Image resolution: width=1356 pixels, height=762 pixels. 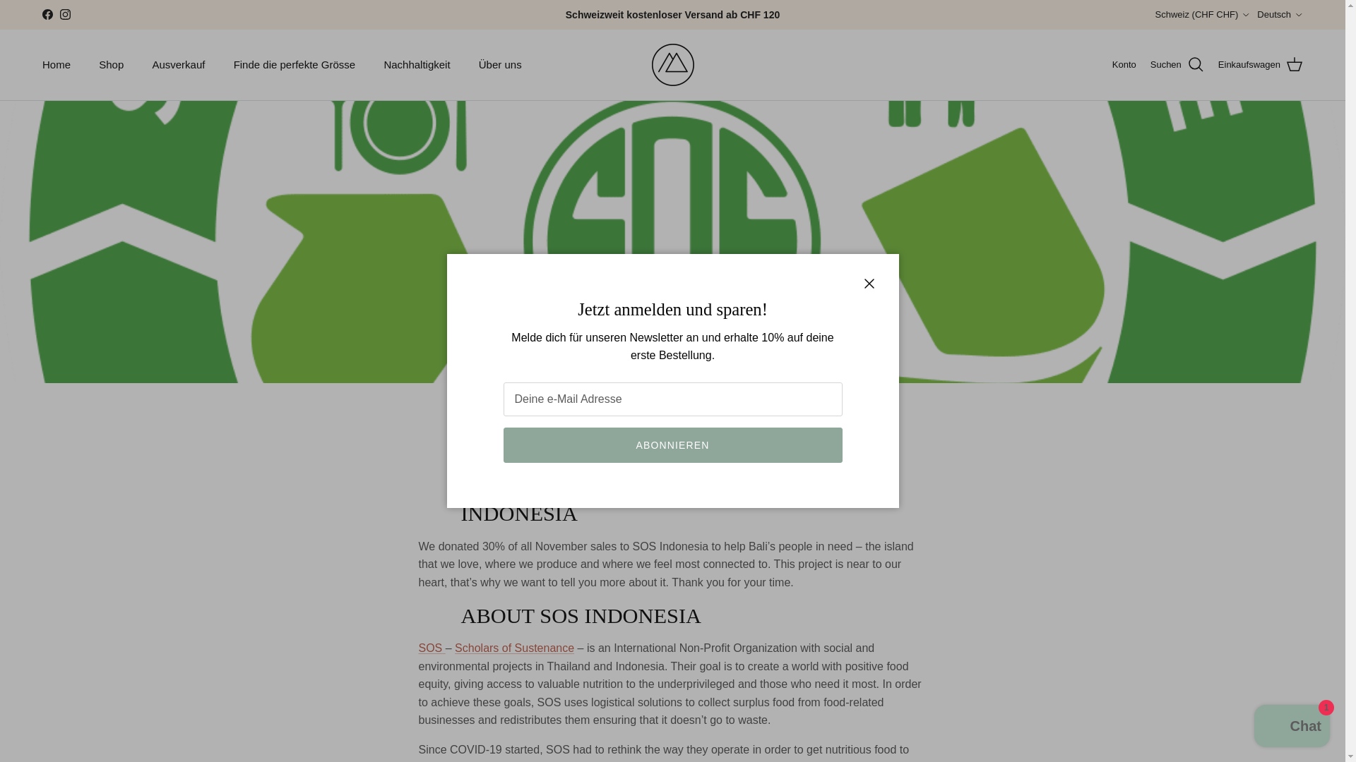 I want to click on Instagram, so click(x=65, y=14).